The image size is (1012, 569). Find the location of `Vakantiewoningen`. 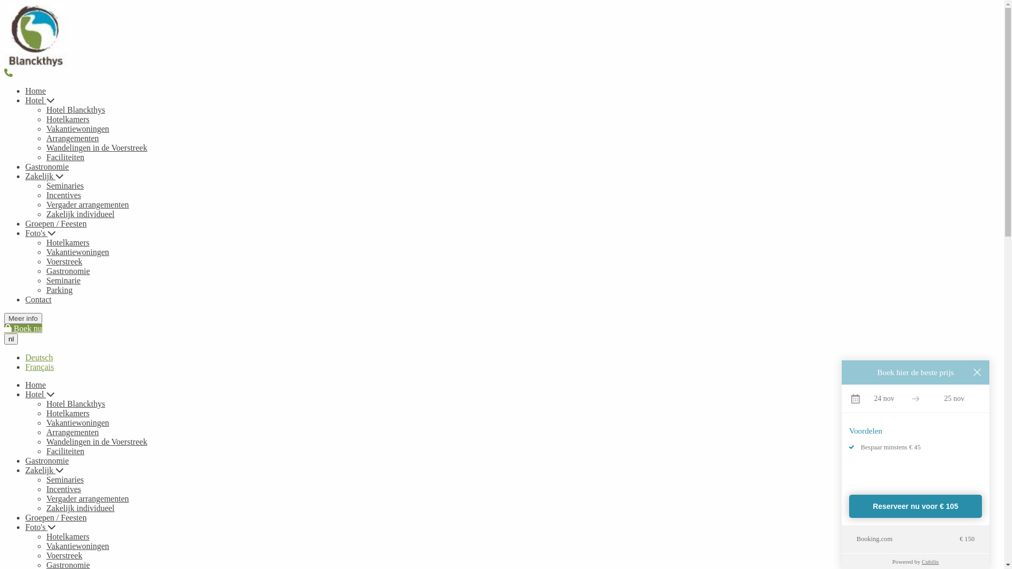

Vakantiewoningen is located at coordinates (78, 546).